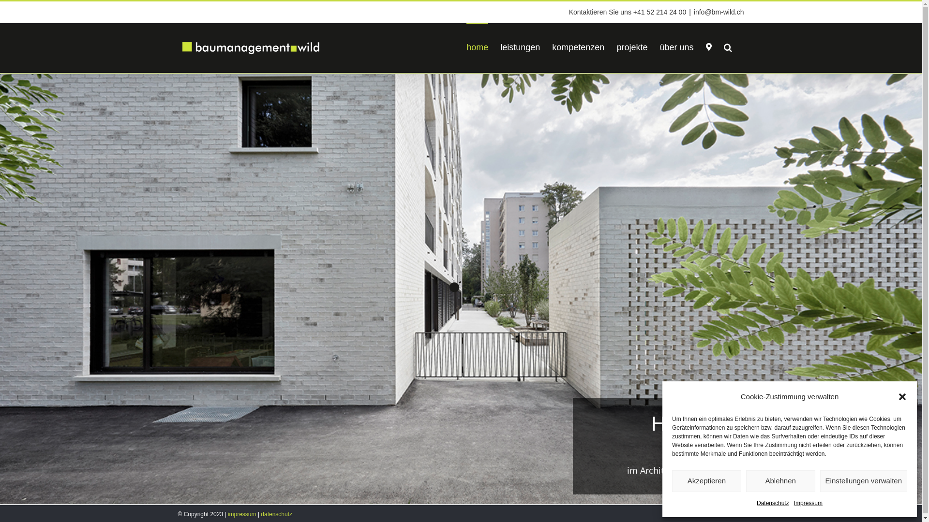  Describe the element at coordinates (477, 47) in the screenshot. I see `home` at that location.